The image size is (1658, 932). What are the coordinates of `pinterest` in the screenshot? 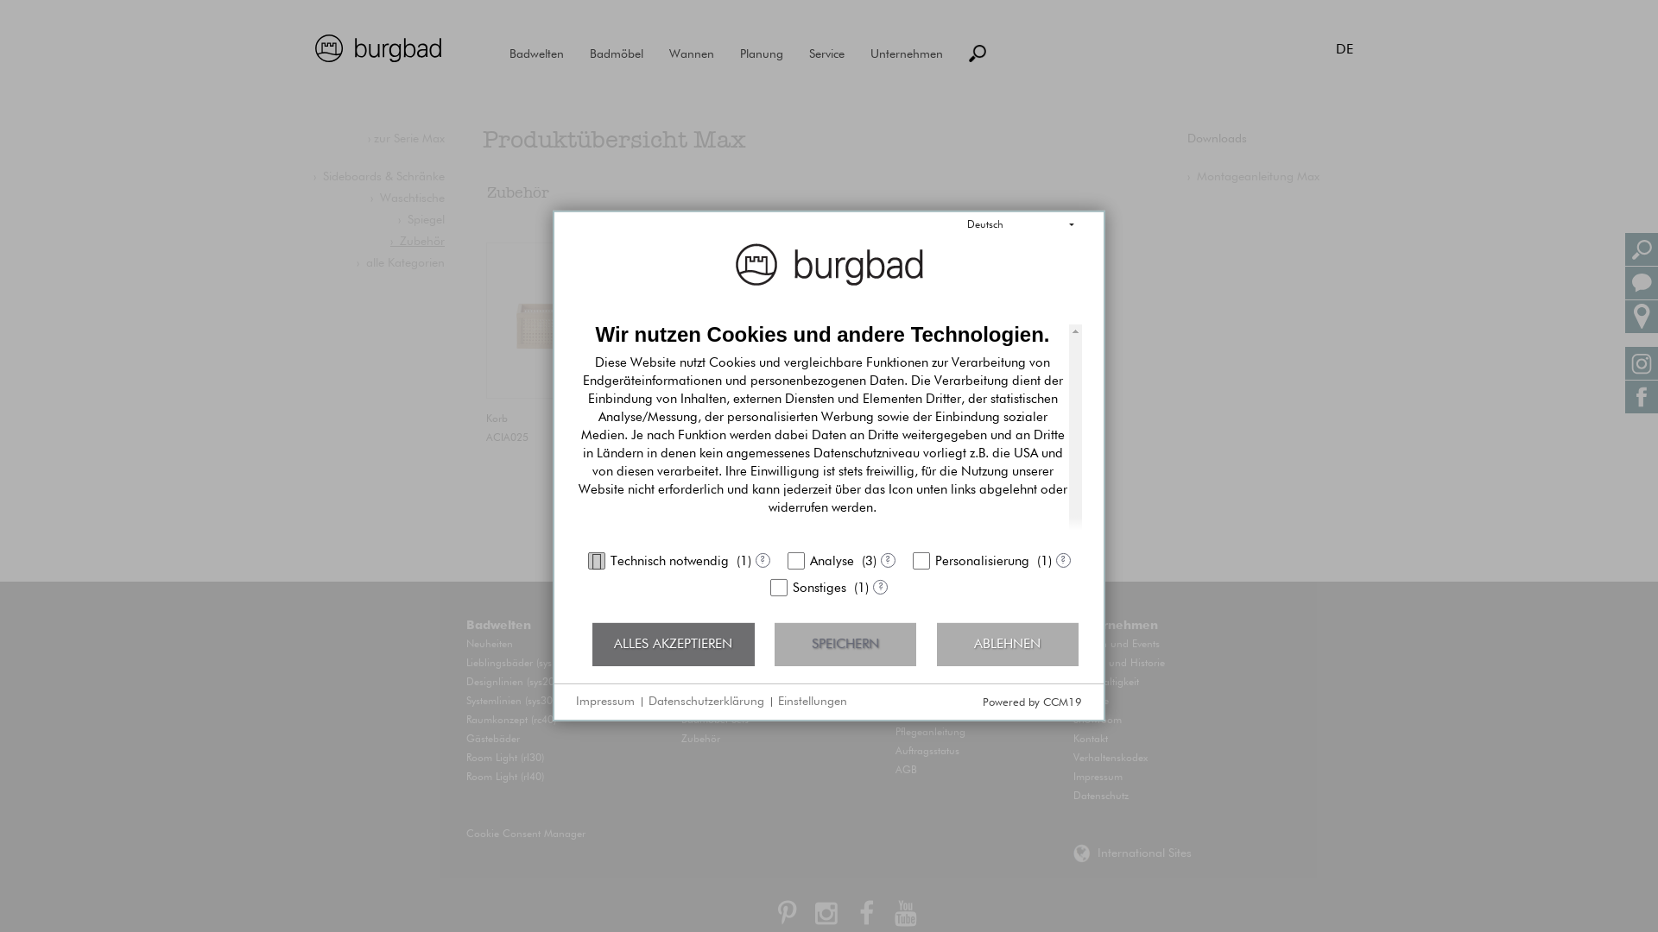 It's located at (787, 916).